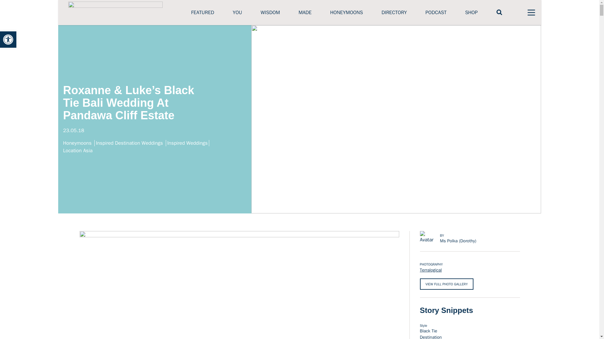 The image size is (604, 339). Describe the element at coordinates (436, 13) in the screenshot. I see `PODCAST` at that location.